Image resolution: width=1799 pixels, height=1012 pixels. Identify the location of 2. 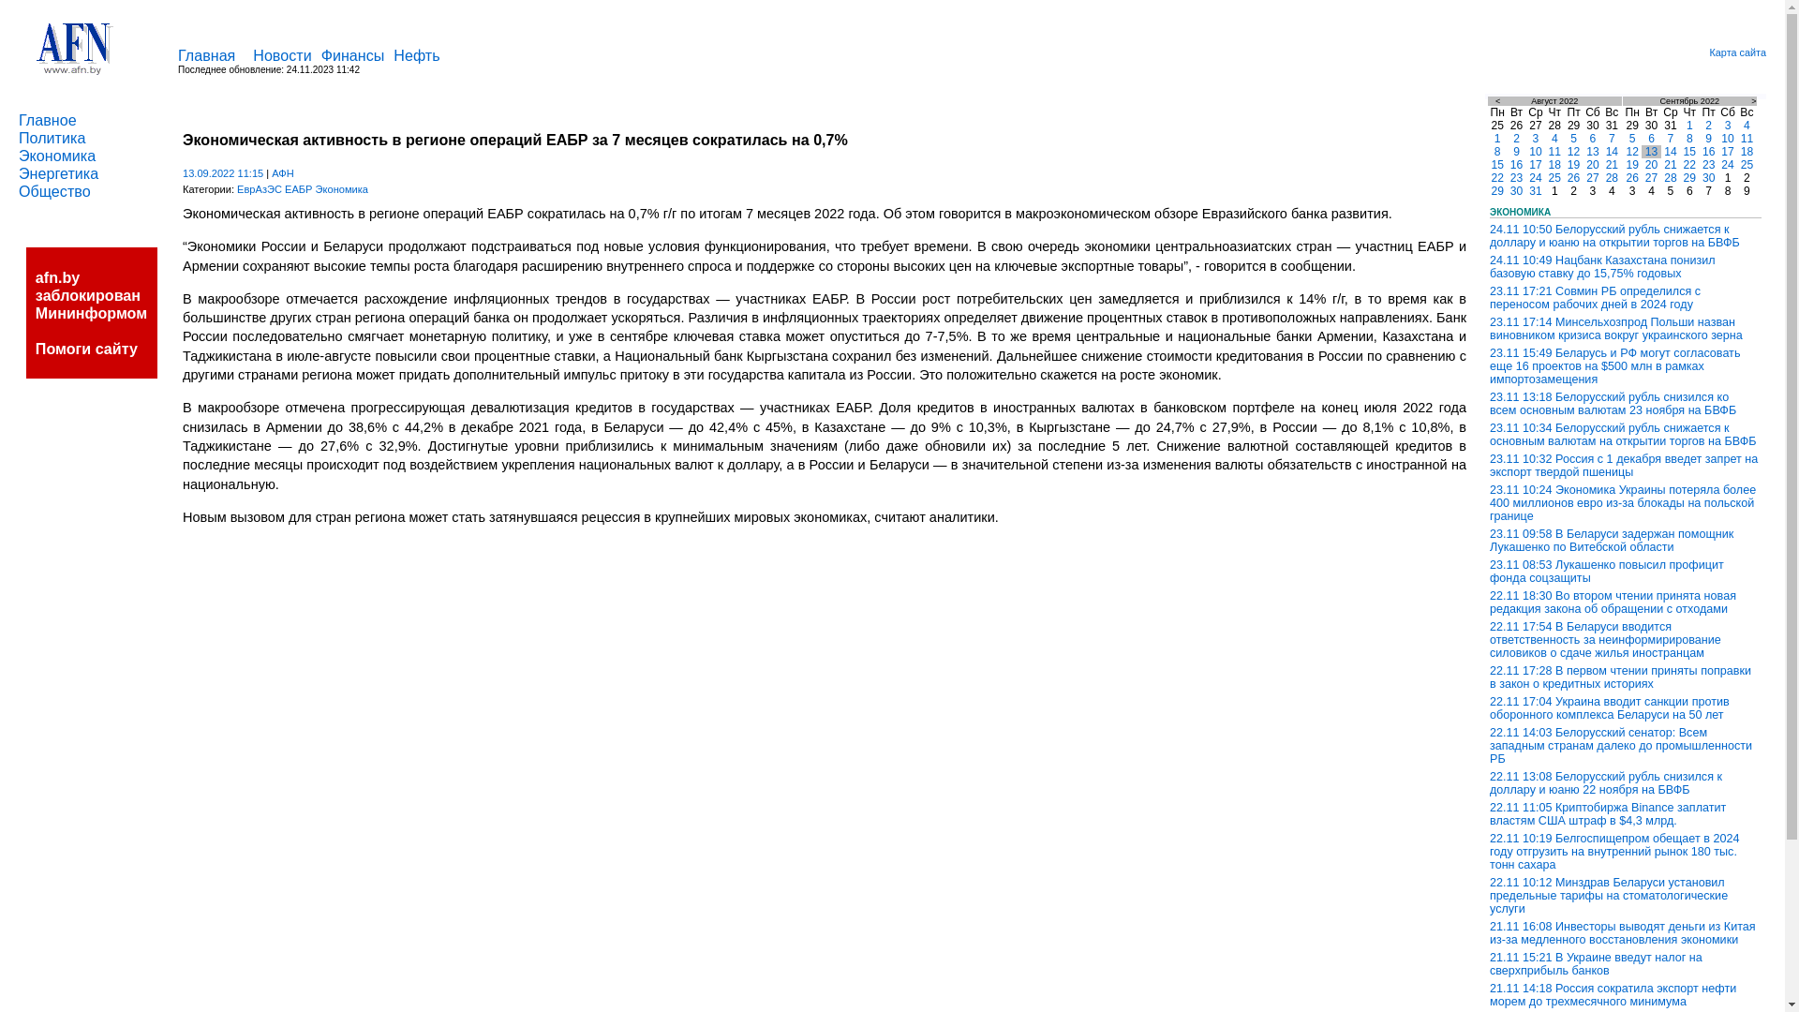
(1709, 126).